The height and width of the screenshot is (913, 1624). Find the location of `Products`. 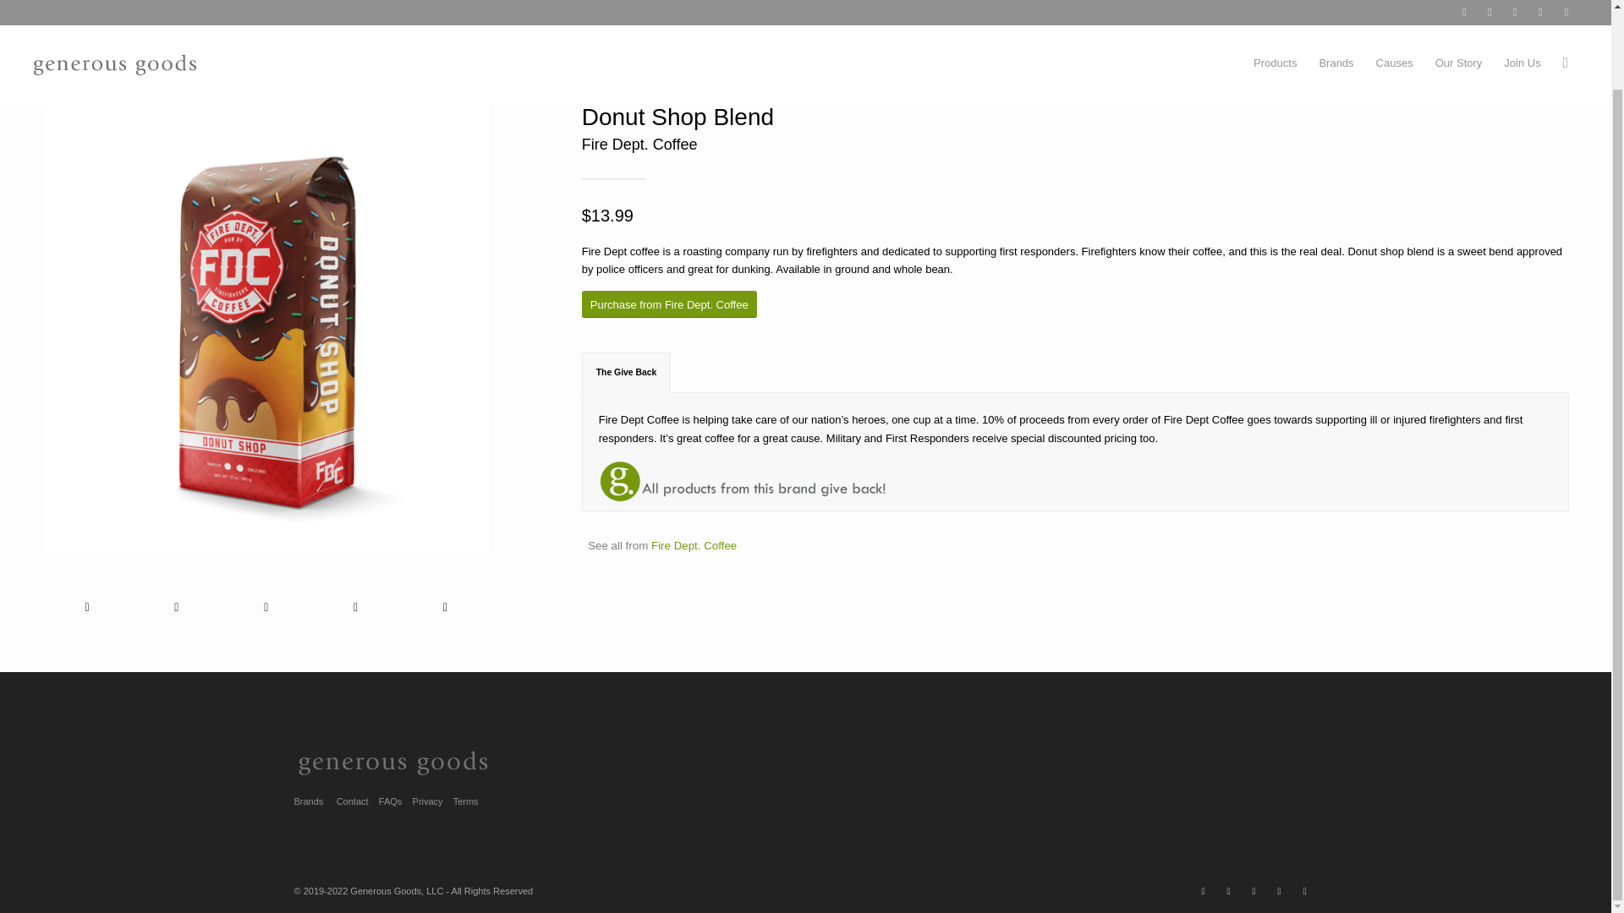

Products is located at coordinates (1274, 8).